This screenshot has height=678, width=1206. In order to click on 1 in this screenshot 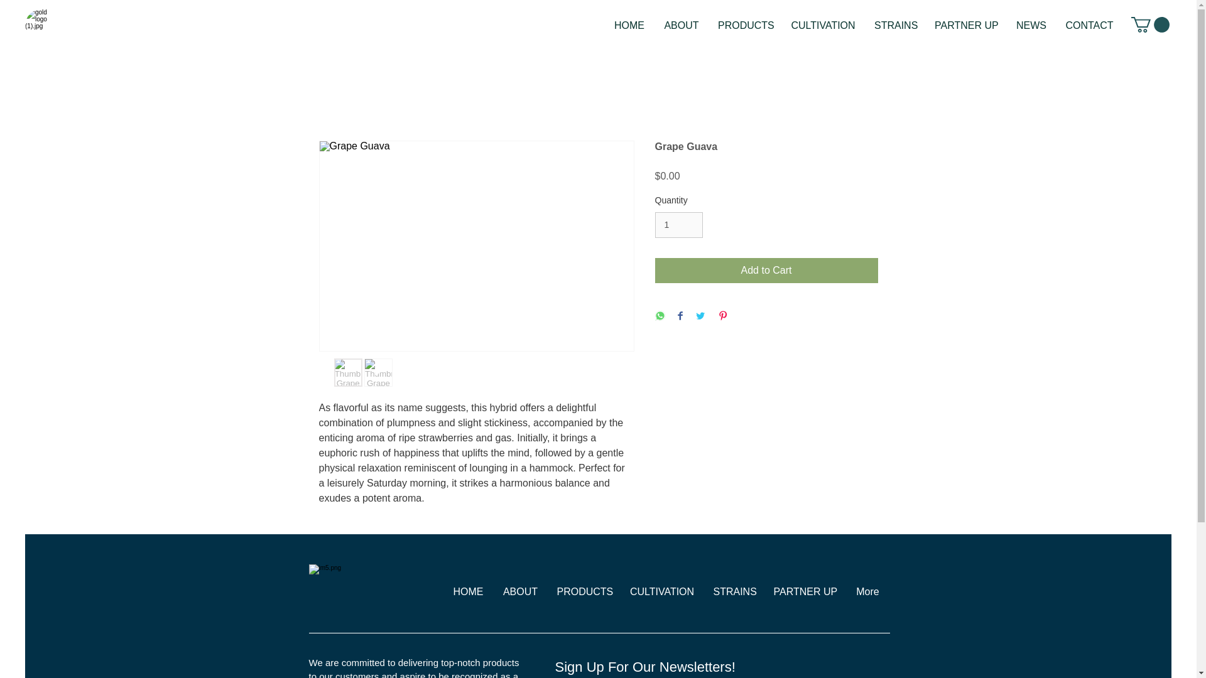, I will do `click(678, 225)`.